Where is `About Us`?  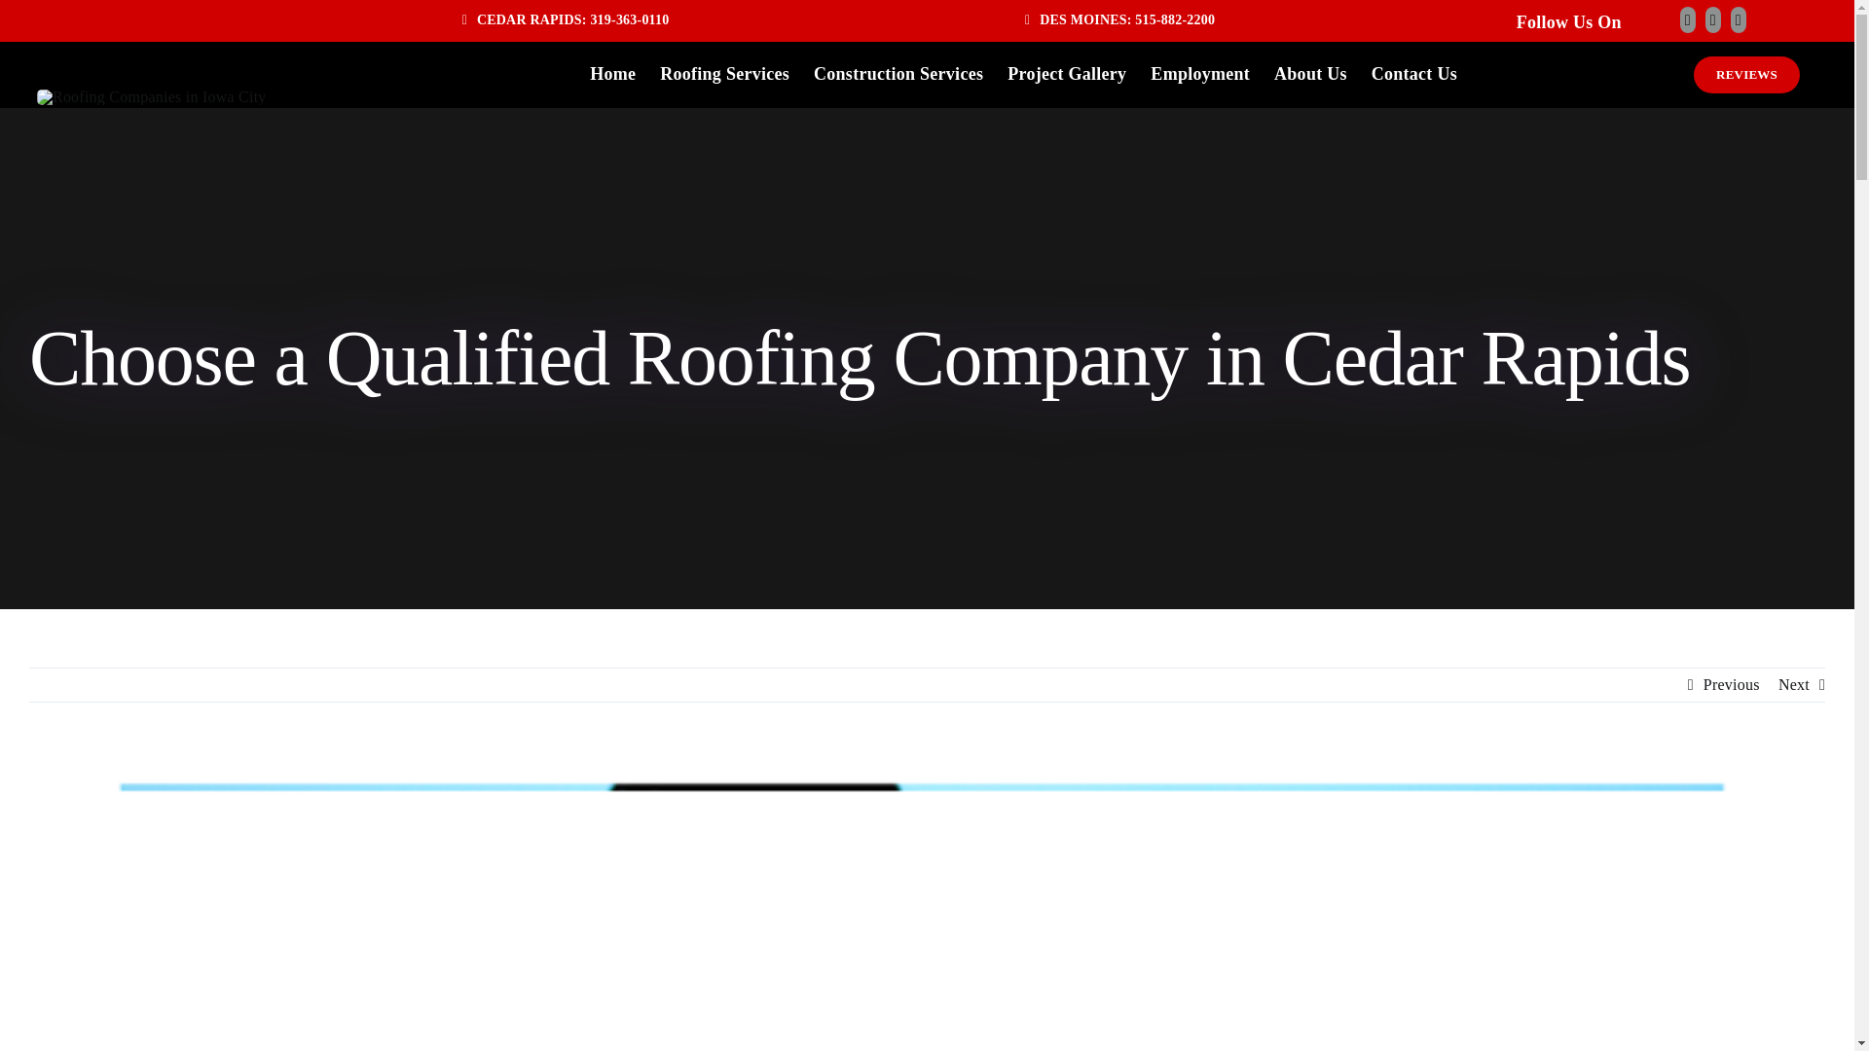 About Us is located at coordinates (1310, 74).